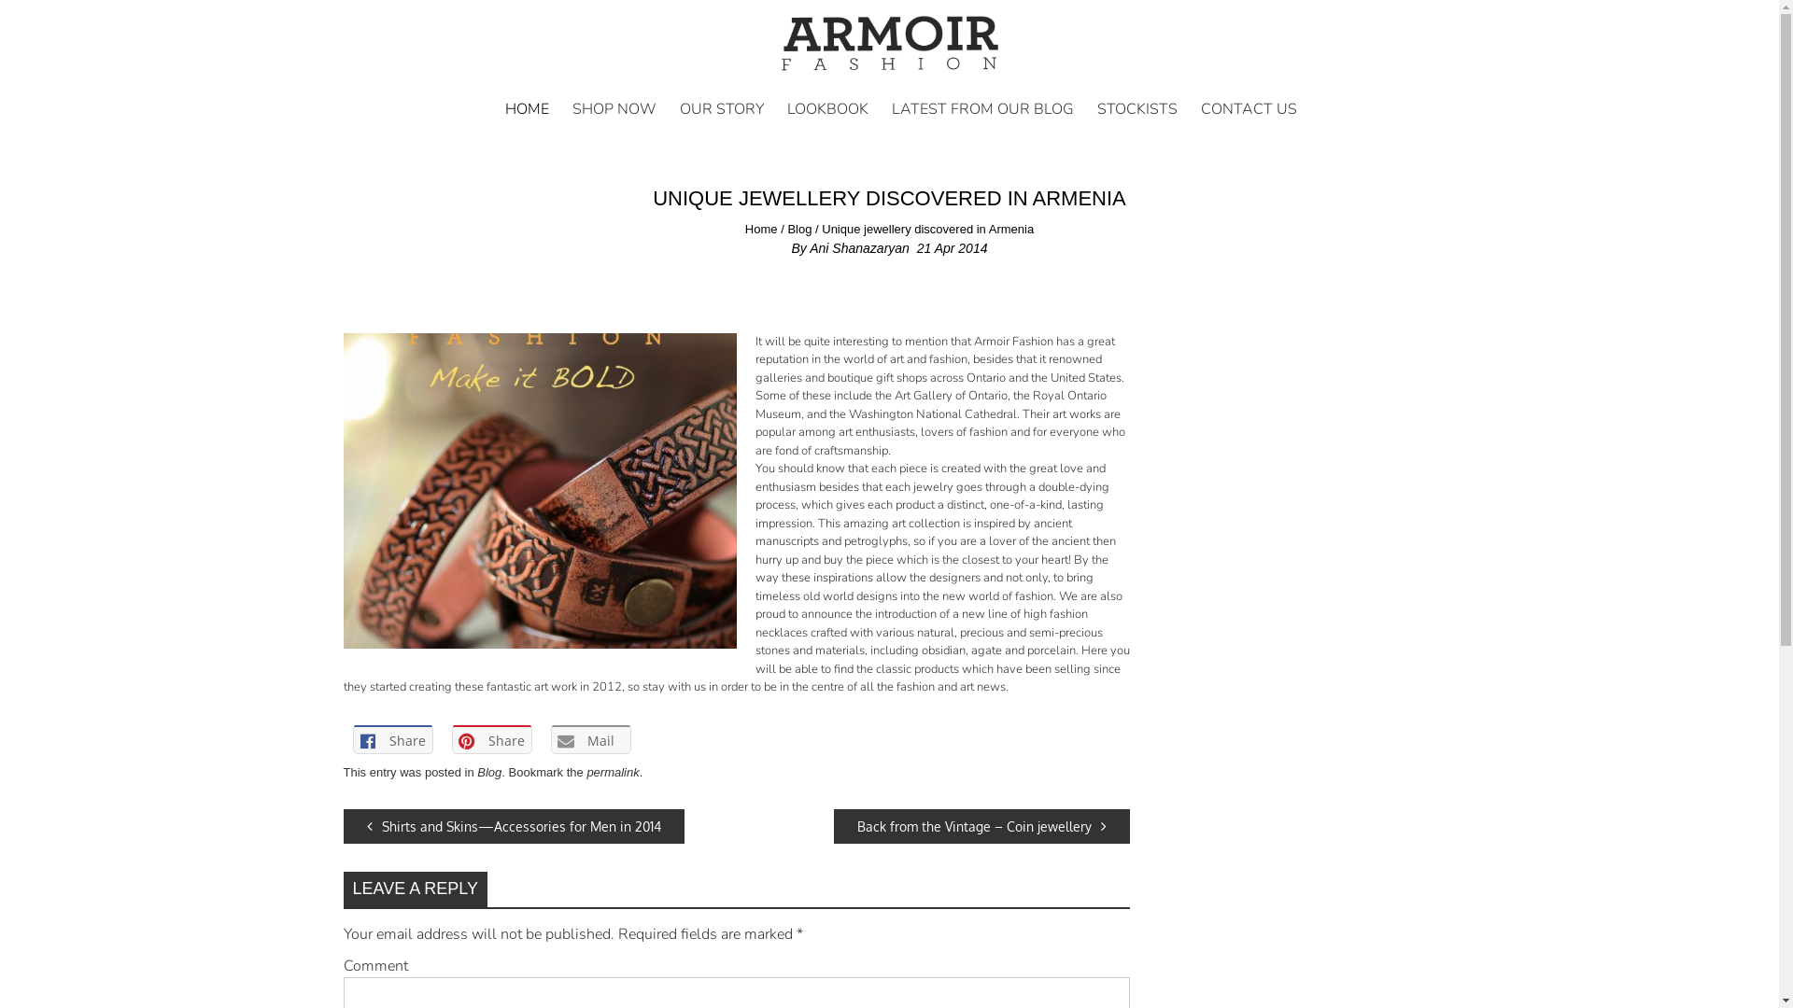 The image size is (1793, 1008). I want to click on LOOKBOOK, so click(827, 109).